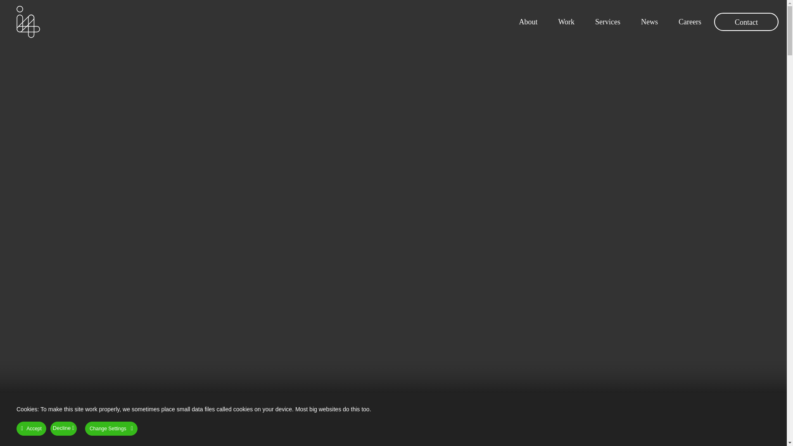 The image size is (793, 446). Describe the element at coordinates (746, 21) in the screenshot. I see `Contact` at that location.